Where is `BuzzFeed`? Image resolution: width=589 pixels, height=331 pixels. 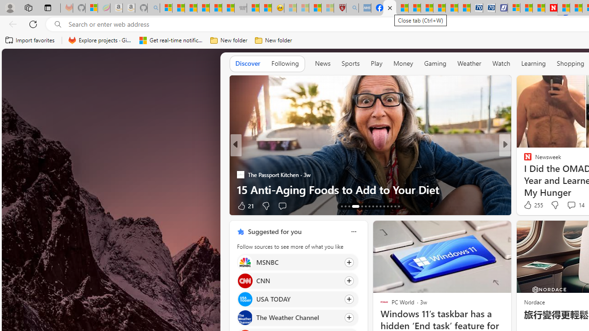 BuzzFeed is located at coordinates (524, 160).